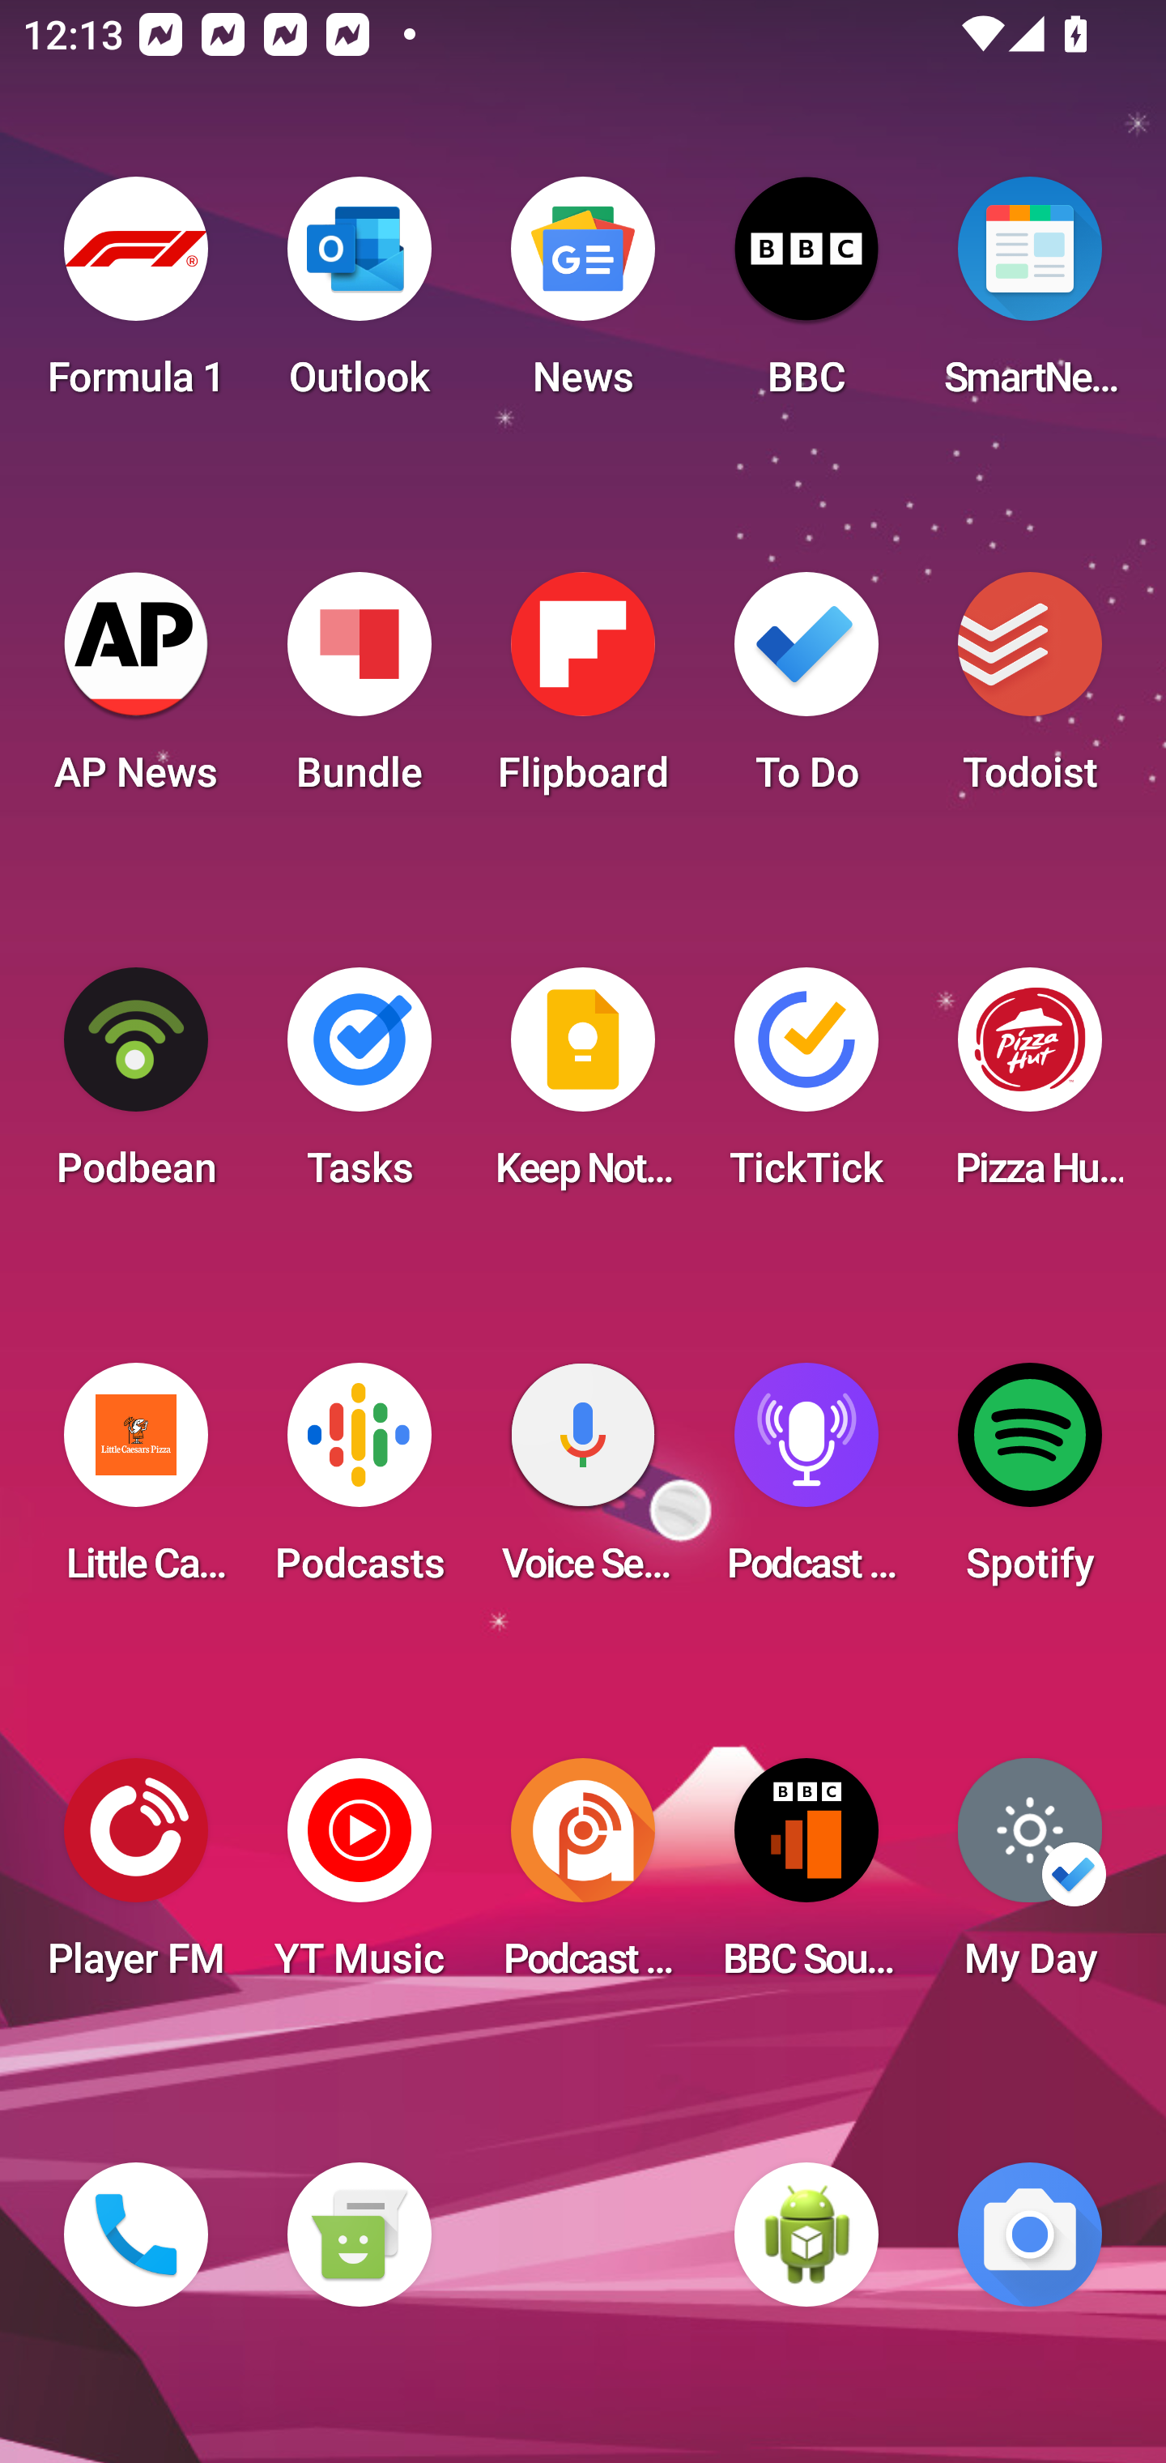 Image resolution: width=1166 pixels, height=2463 pixels. Describe the element at coordinates (806, 1878) in the screenshot. I see `BBC Sounds` at that location.